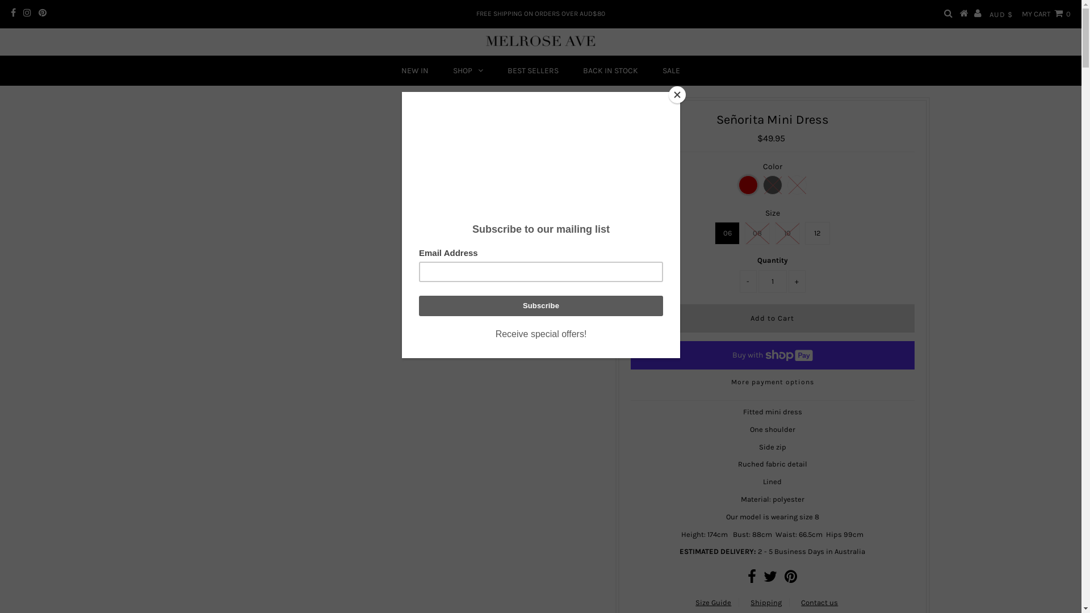  I want to click on Add to Cart, so click(773, 318).